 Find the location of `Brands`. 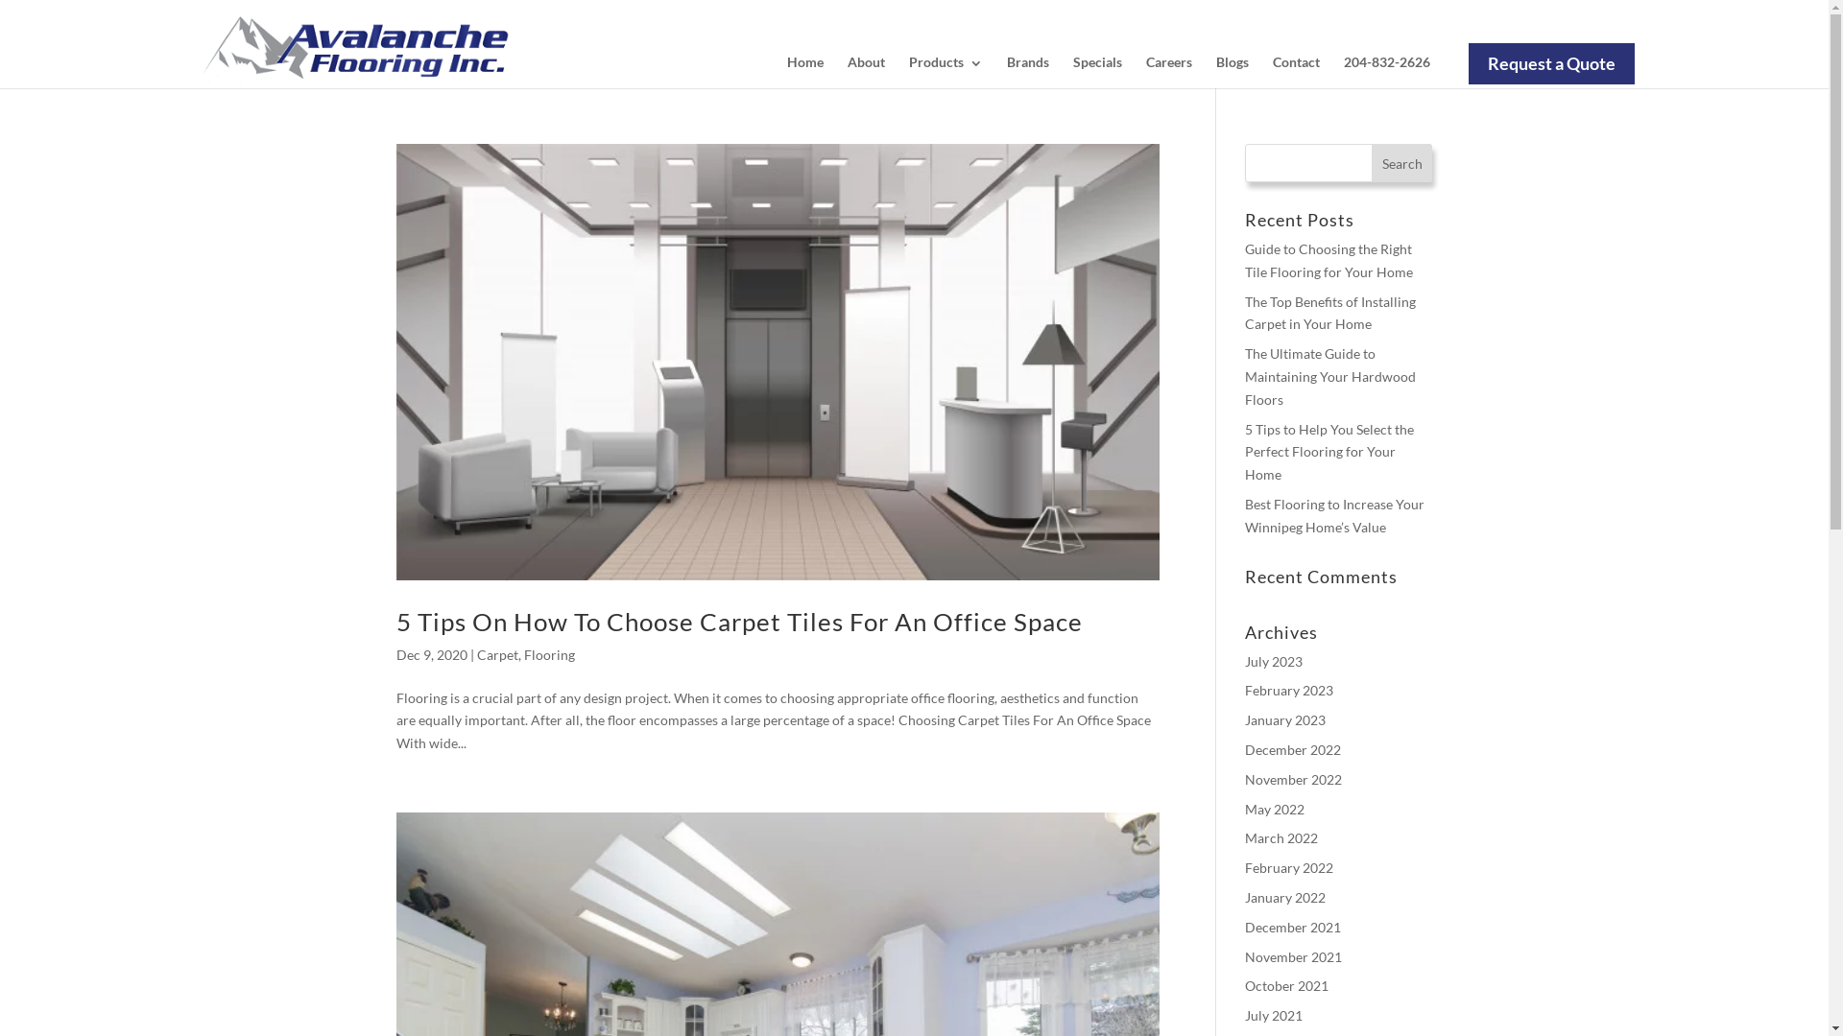

Brands is located at coordinates (1027, 65).